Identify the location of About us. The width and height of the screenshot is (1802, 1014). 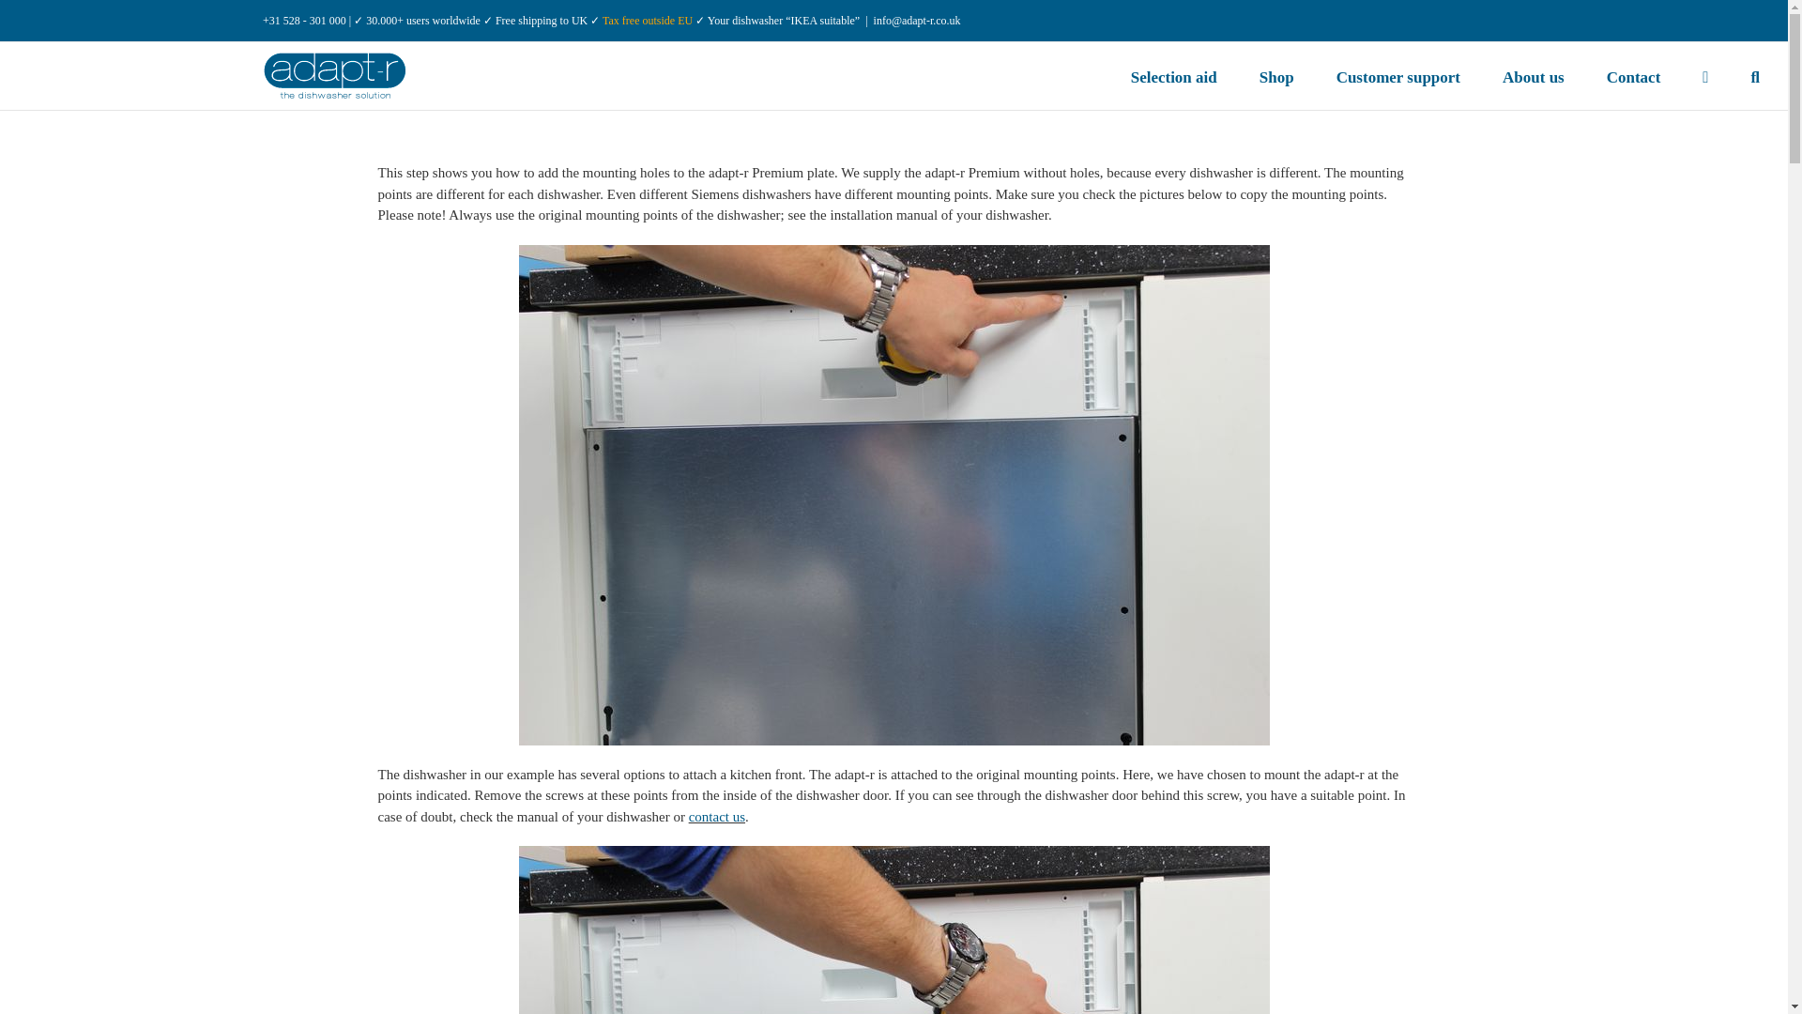
(1534, 75).